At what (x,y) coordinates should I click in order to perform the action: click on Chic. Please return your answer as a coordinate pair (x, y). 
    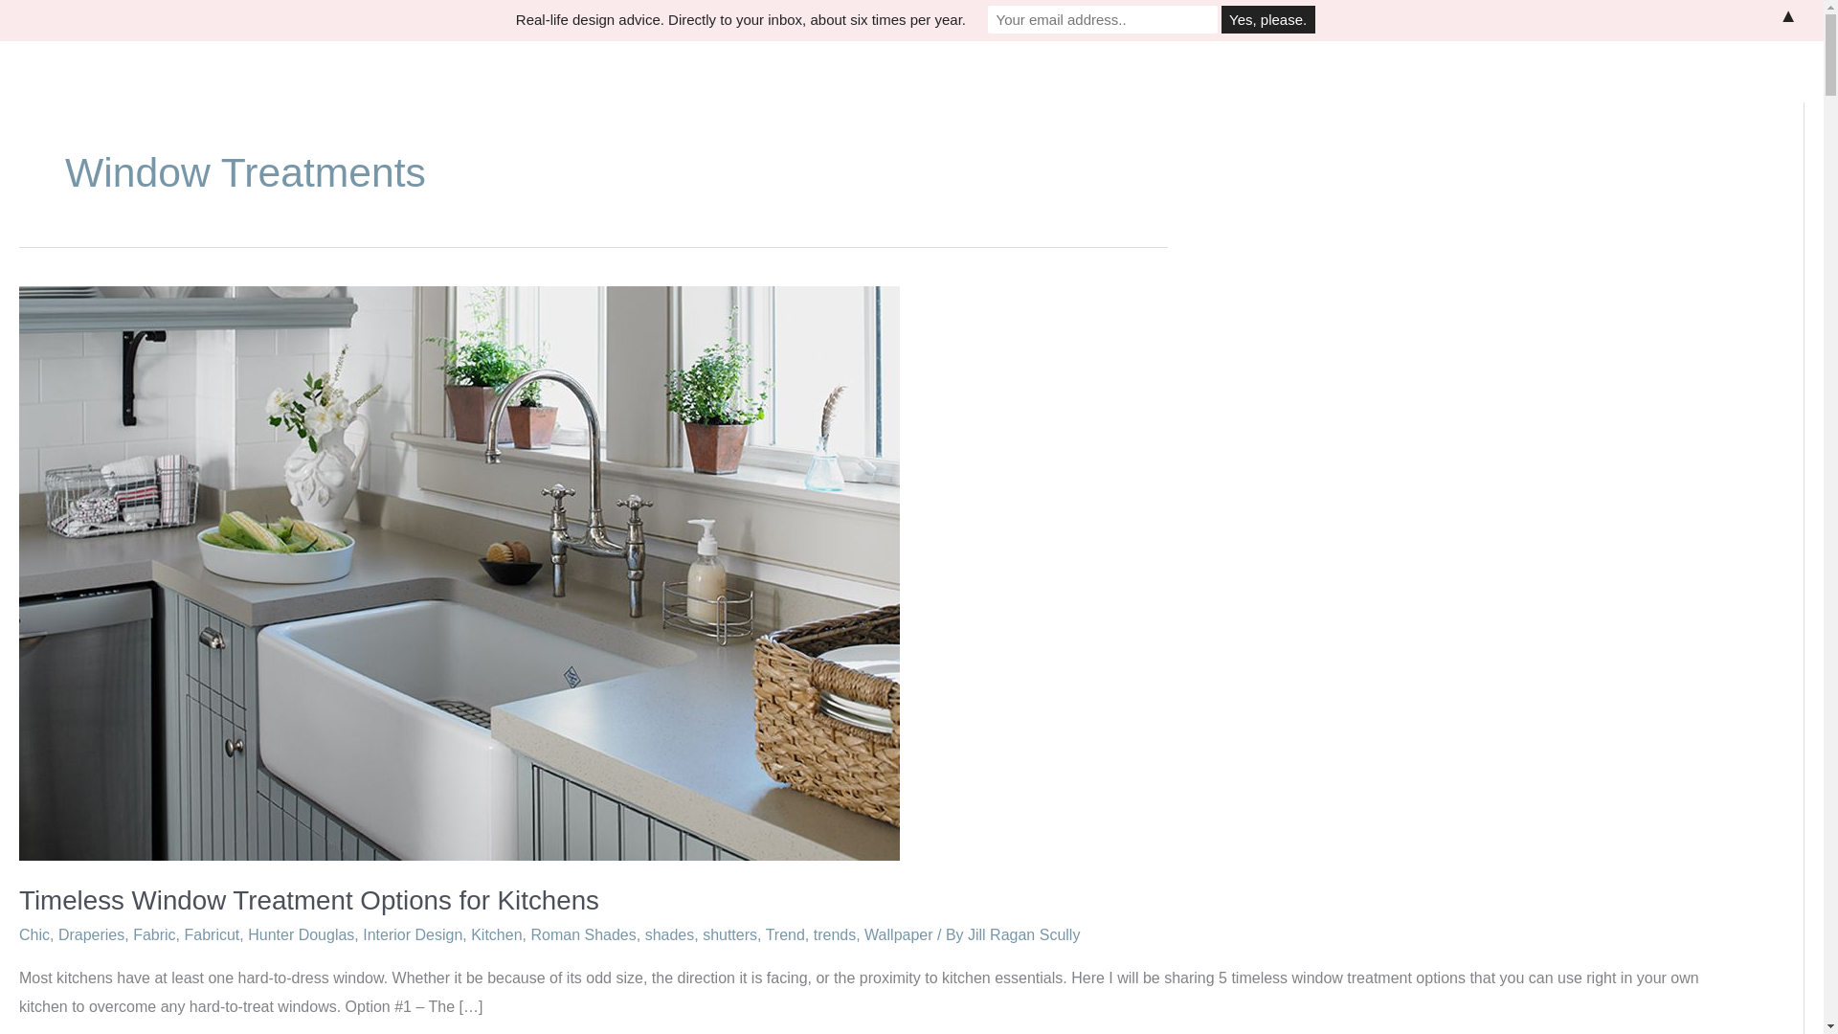
    Looking at the image, I should click on (34, 934).